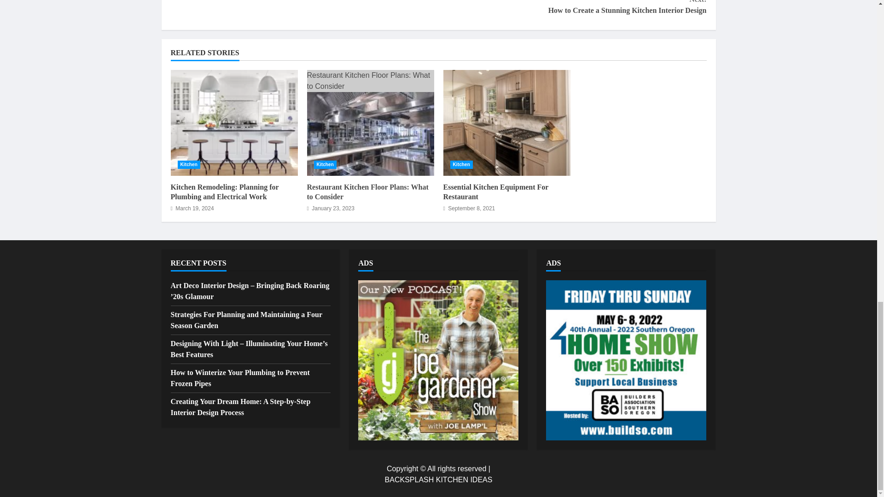 This screenshot has width=884, height=497. What do you see at coordinates (438, 480) in the screenshot?
I see `BACKSPLASH KITCHEN IDEAS` at bounding box center [438, 480].